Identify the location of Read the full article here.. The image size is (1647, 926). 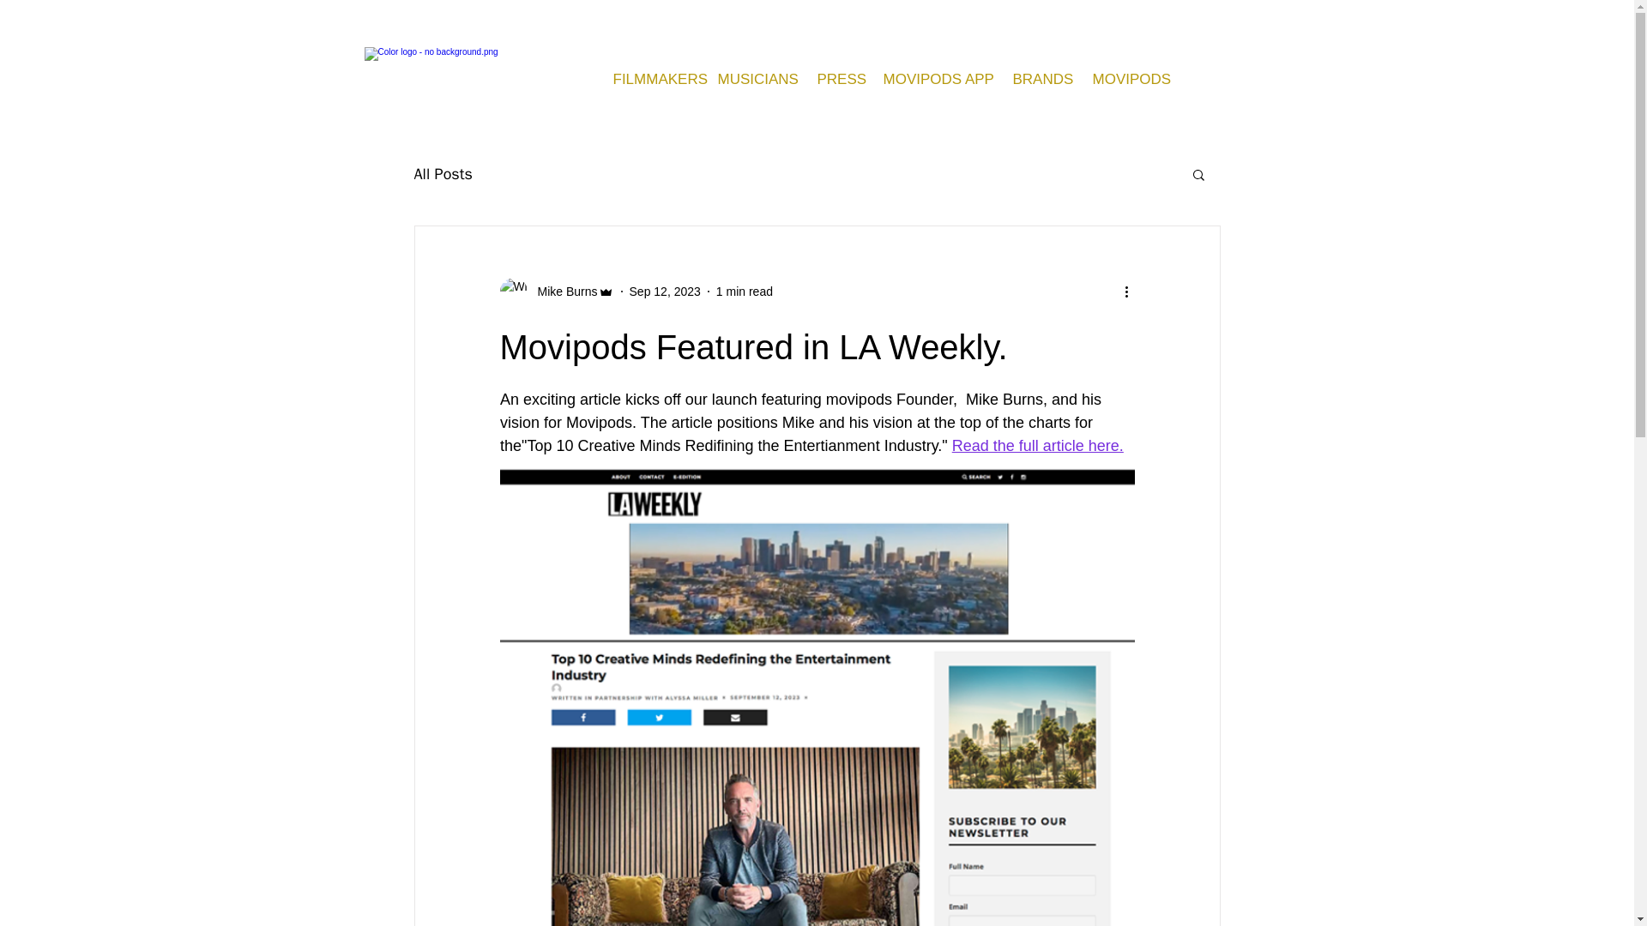
(1037, 446).